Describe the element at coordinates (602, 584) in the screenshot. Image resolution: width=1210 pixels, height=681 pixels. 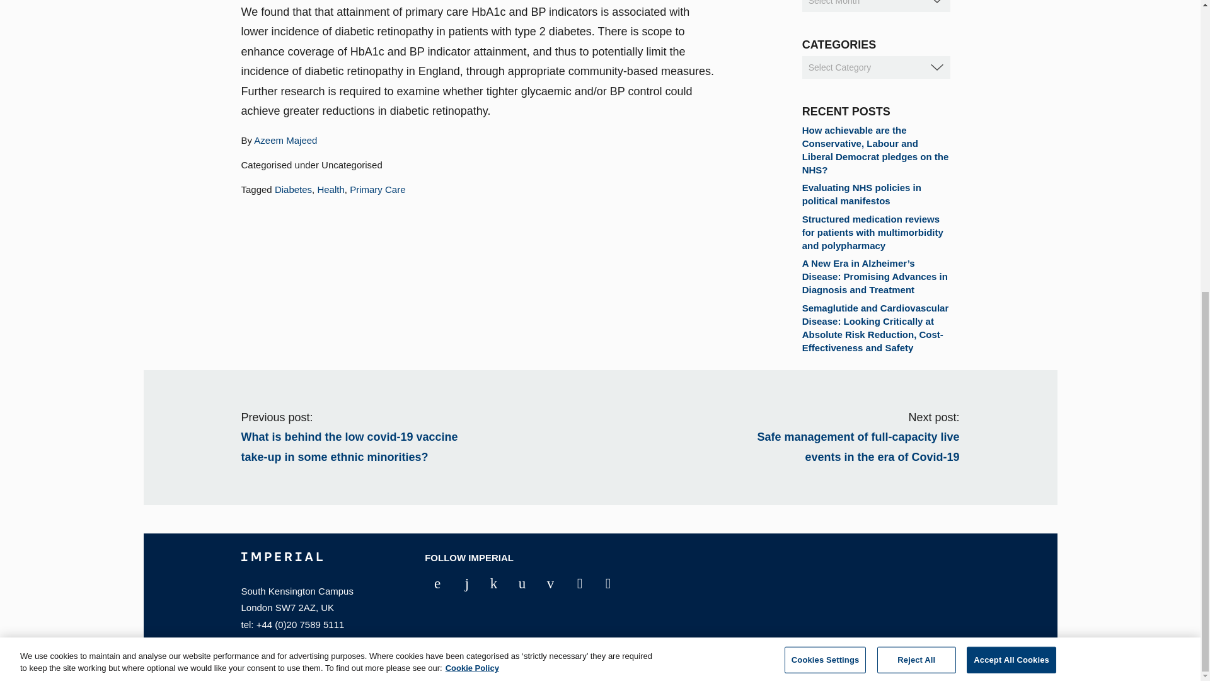
I see `Weibo` at that location.